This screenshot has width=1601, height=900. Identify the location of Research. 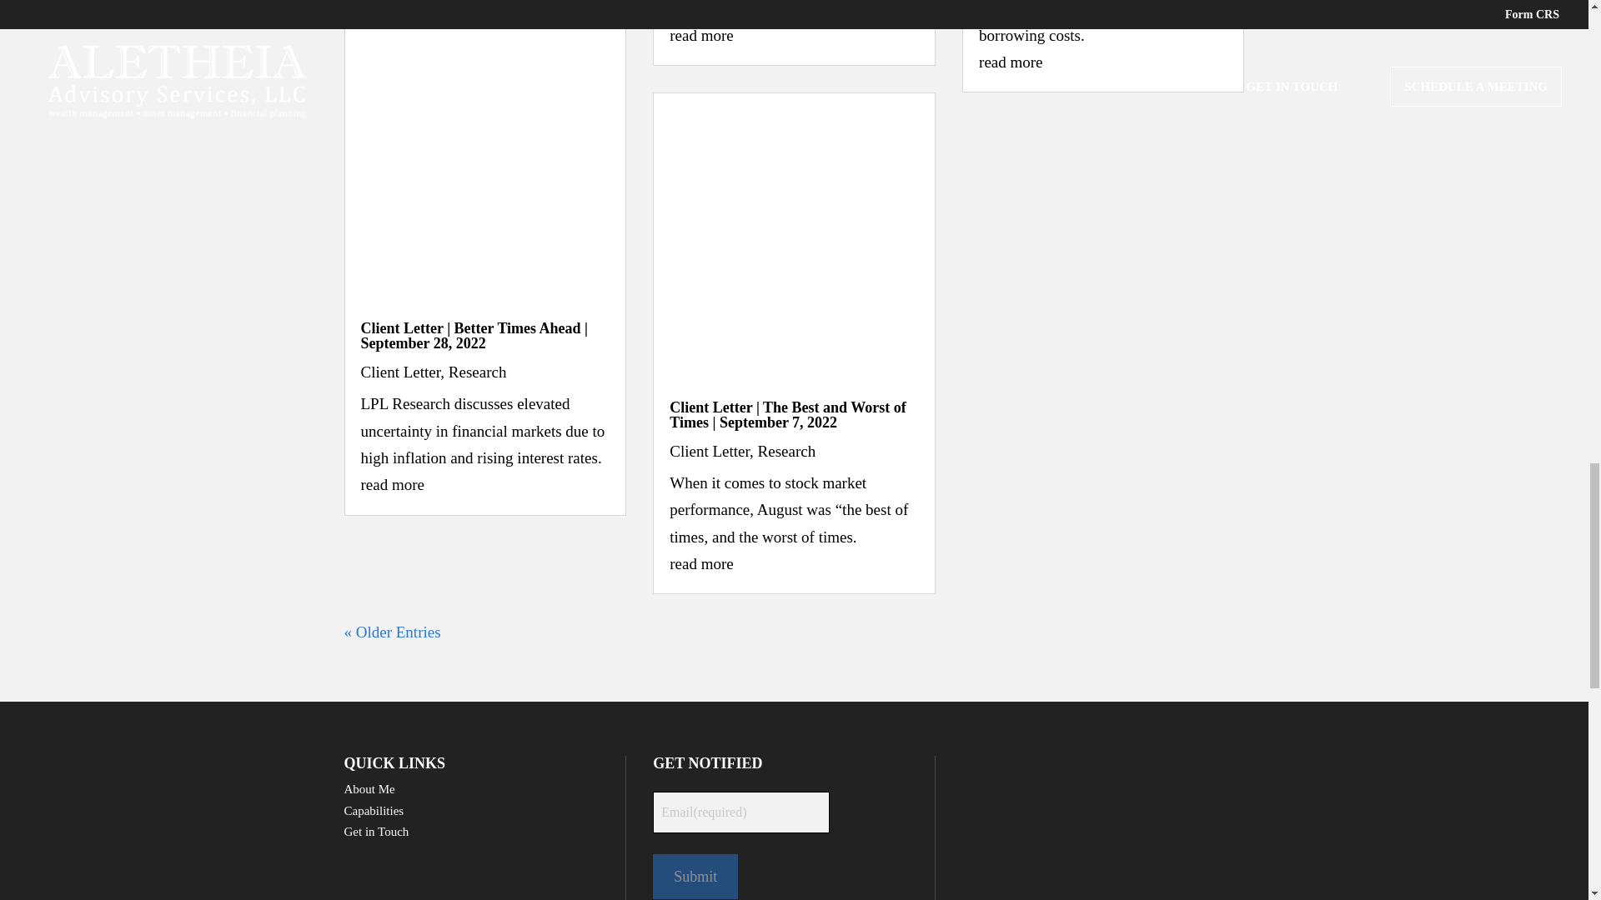
(787, 451).